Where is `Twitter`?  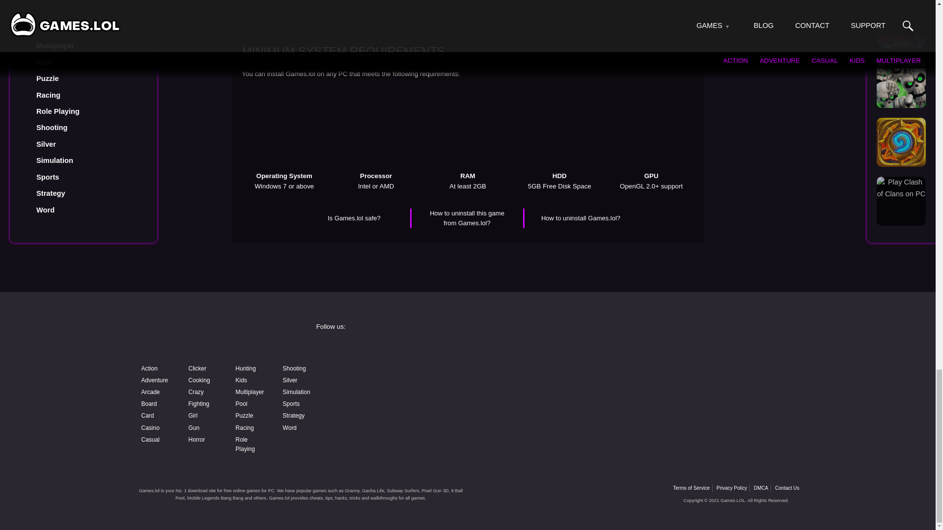 Twitter is located at coordinates (695, 349).